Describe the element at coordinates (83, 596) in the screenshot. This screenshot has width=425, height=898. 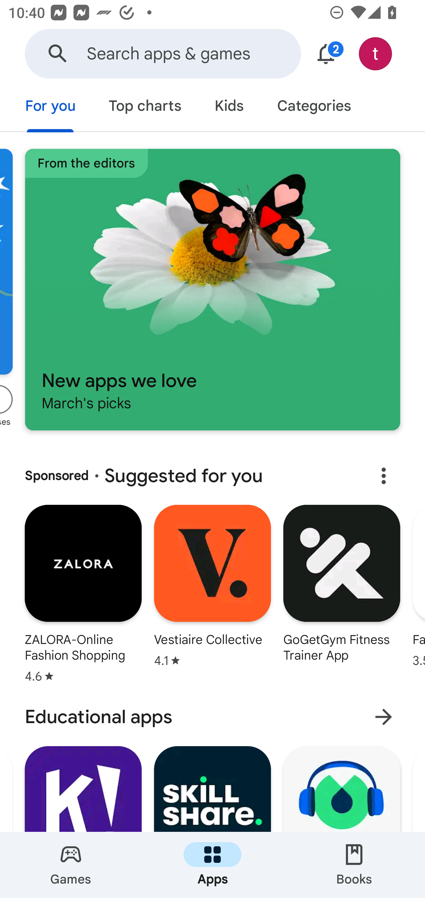
I see `ZALORA-Online Fashion Shopping
Star rating: 4.6
` at that location.